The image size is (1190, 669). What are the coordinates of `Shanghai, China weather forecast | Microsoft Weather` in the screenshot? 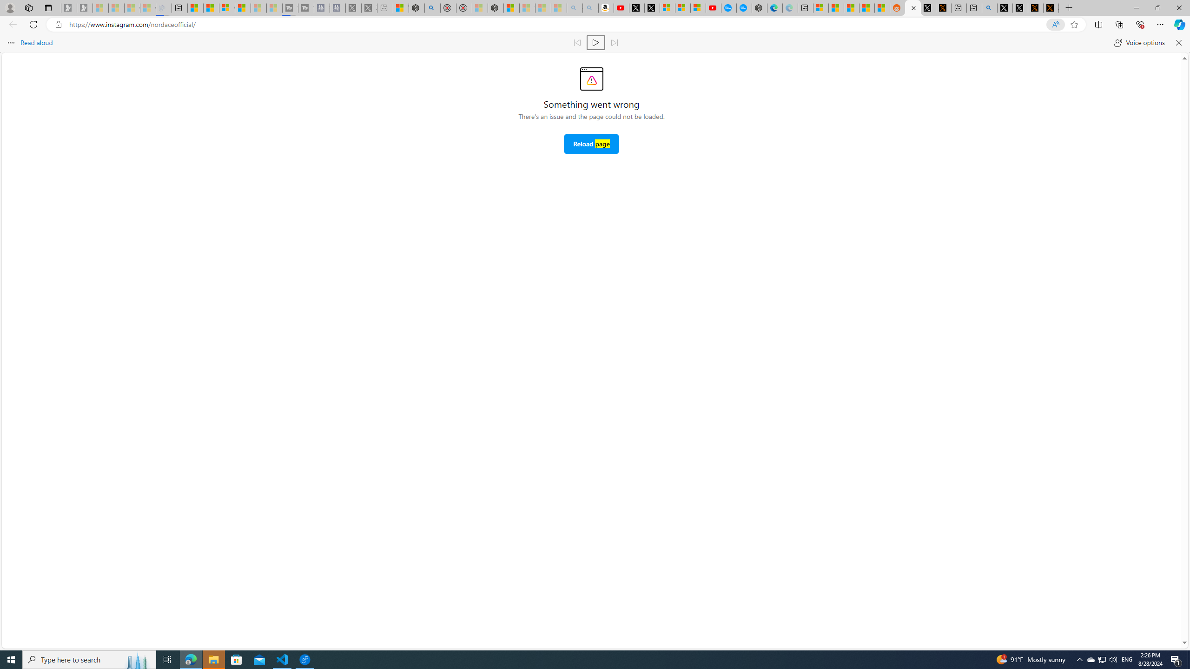 It's located at (836, 8).